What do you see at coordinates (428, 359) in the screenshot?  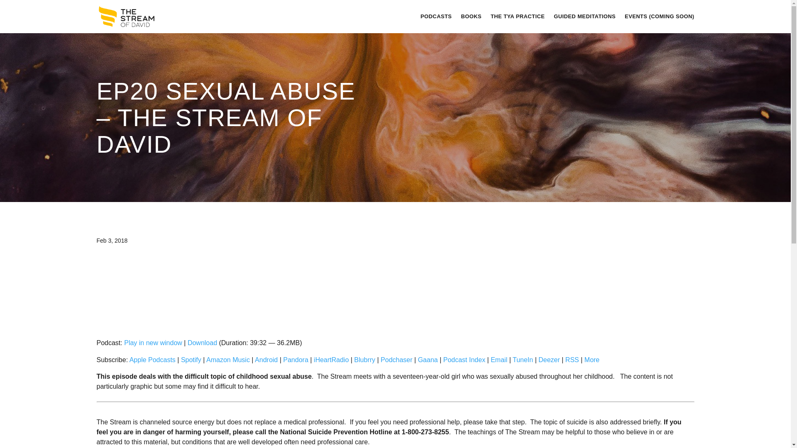 I see `Subscribe on Gaana` at bounding box center [428, 359].